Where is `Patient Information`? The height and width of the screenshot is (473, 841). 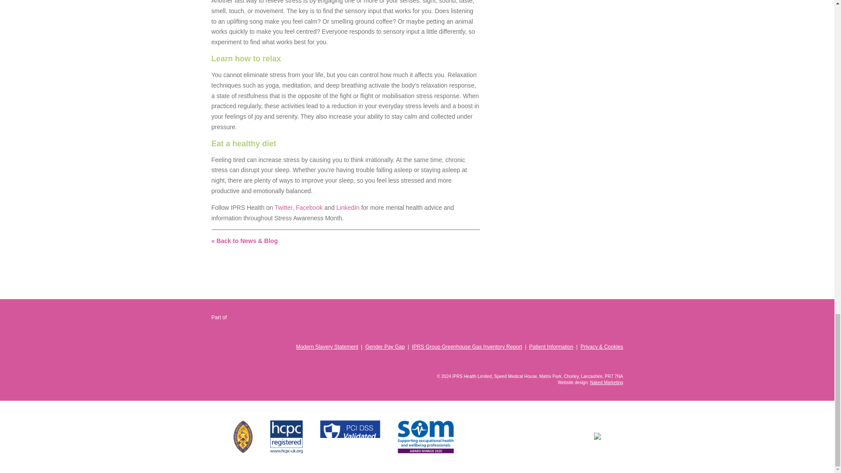 Patient Information is located at coordinates (551, 347).